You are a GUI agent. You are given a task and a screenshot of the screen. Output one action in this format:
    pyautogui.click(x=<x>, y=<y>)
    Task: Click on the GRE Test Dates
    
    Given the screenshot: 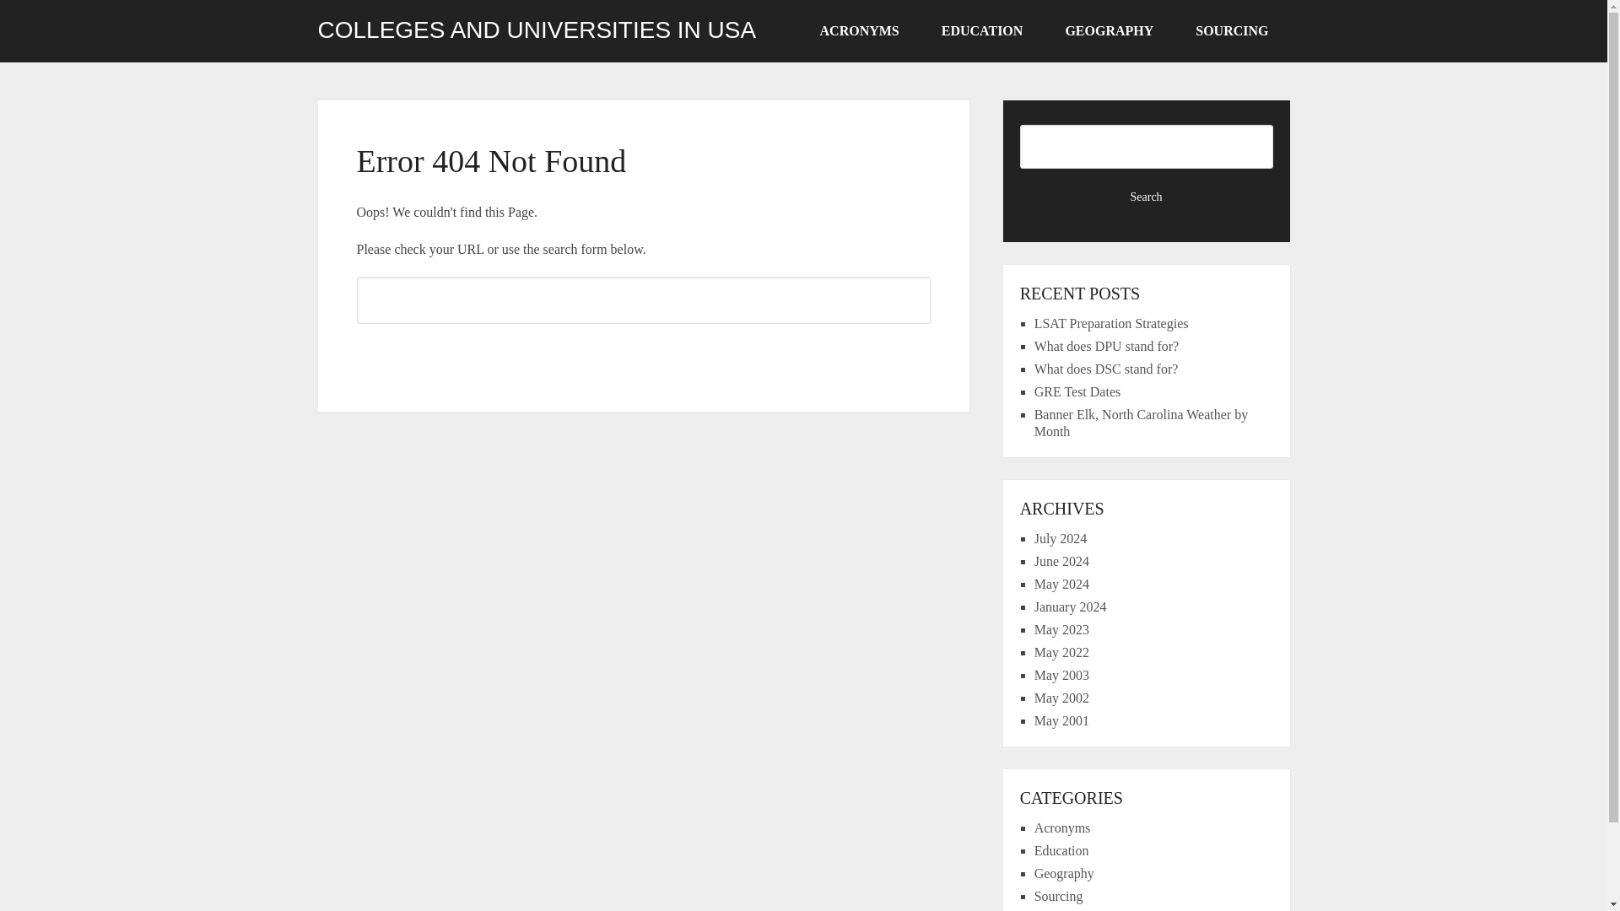 What is the action you would take?
    pyautogui.click(x=1077, y=391)
    